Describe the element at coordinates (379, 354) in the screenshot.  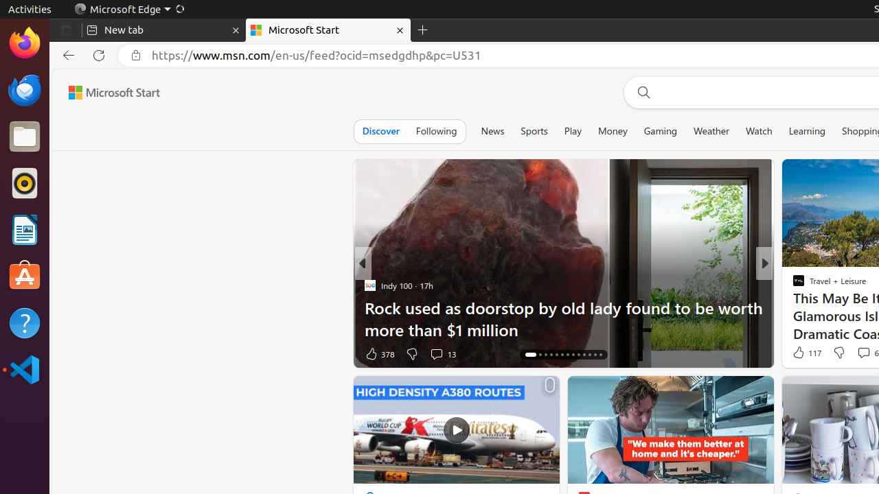
I see `378 Like` at that location.